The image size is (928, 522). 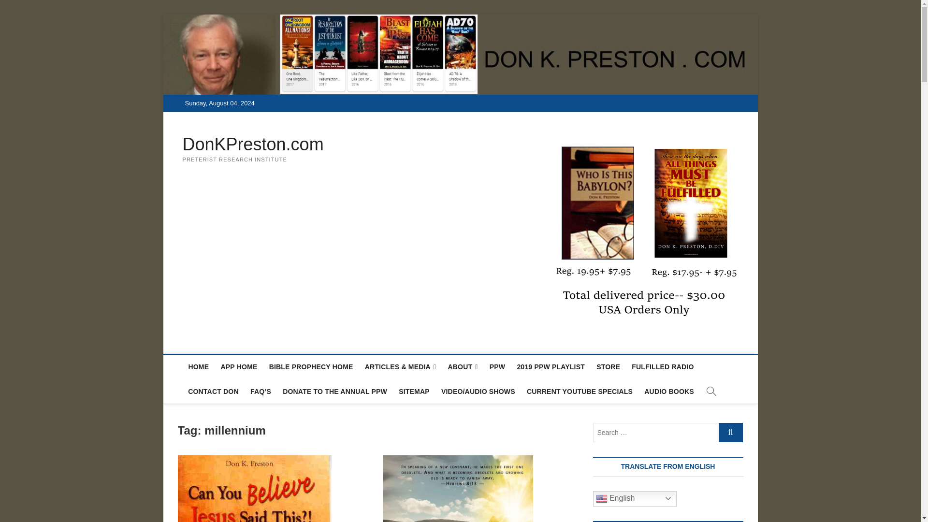 I want to click on CURRENT YOUTUBE SPECIALS, so click(x=580, y=391).